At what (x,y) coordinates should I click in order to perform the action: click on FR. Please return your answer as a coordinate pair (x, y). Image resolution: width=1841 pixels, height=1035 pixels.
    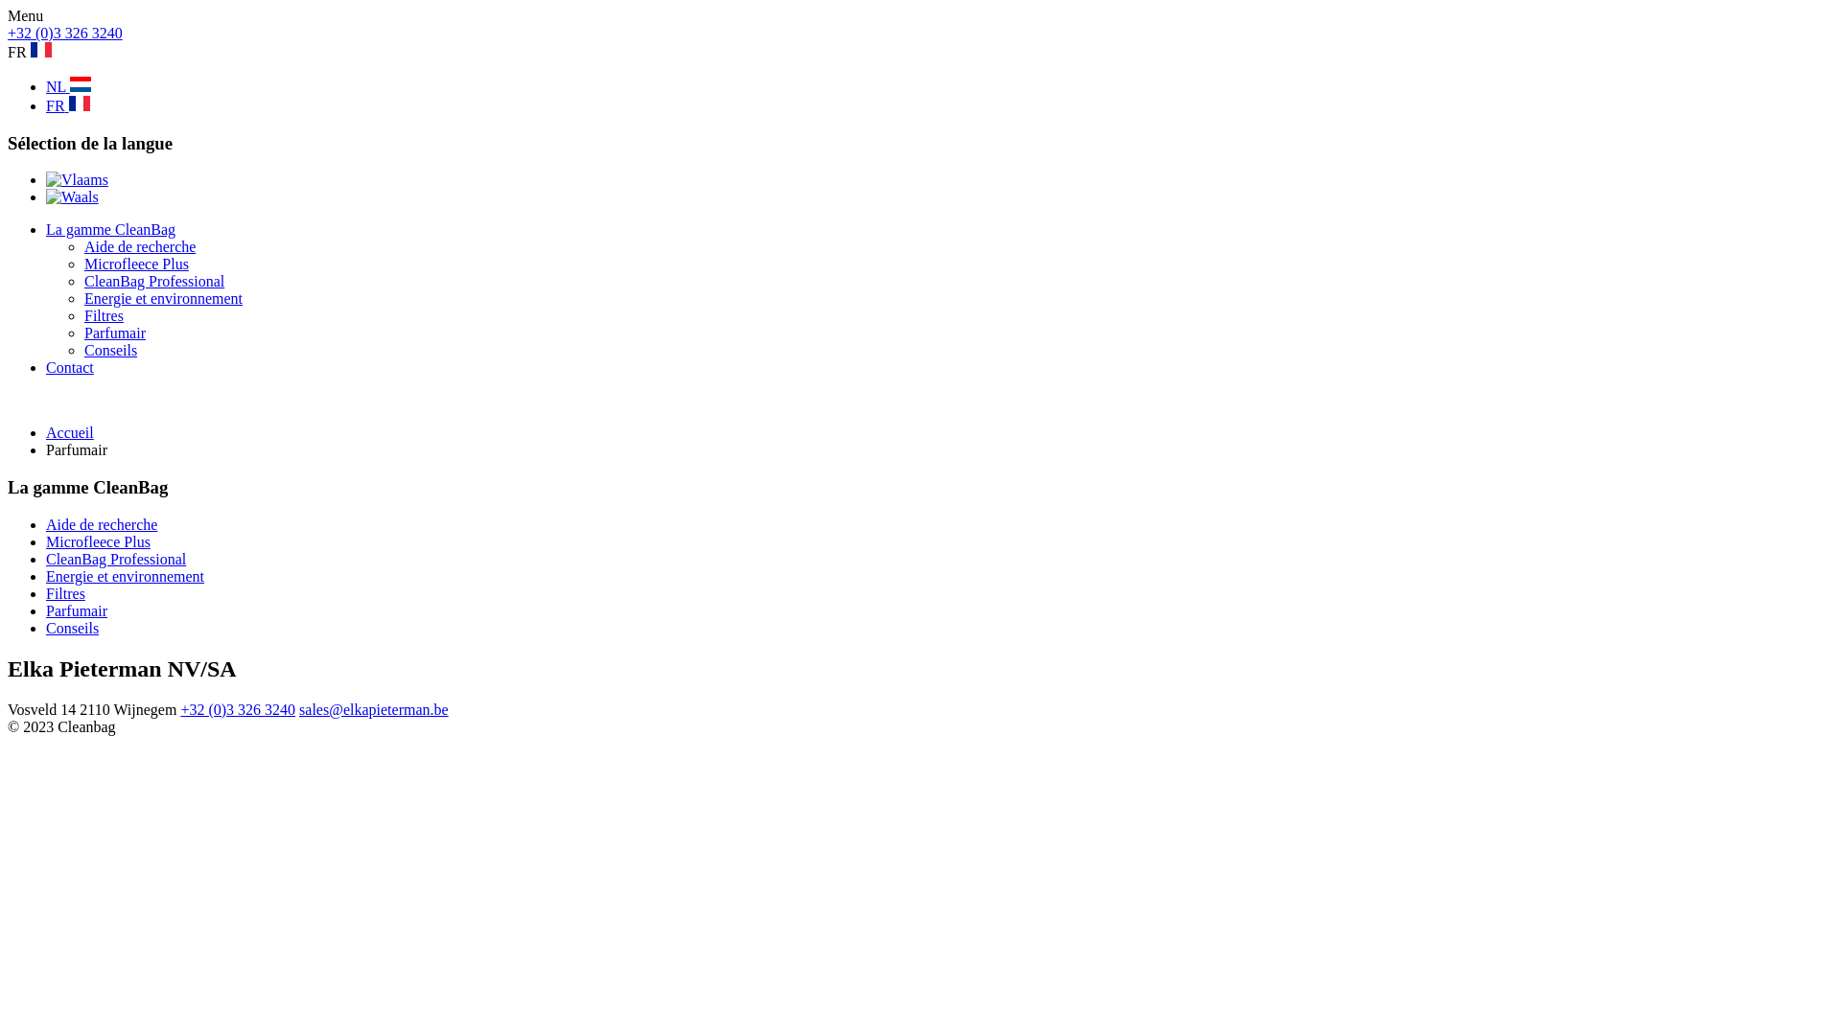
    Looking at the image, I should click on (68, 105).